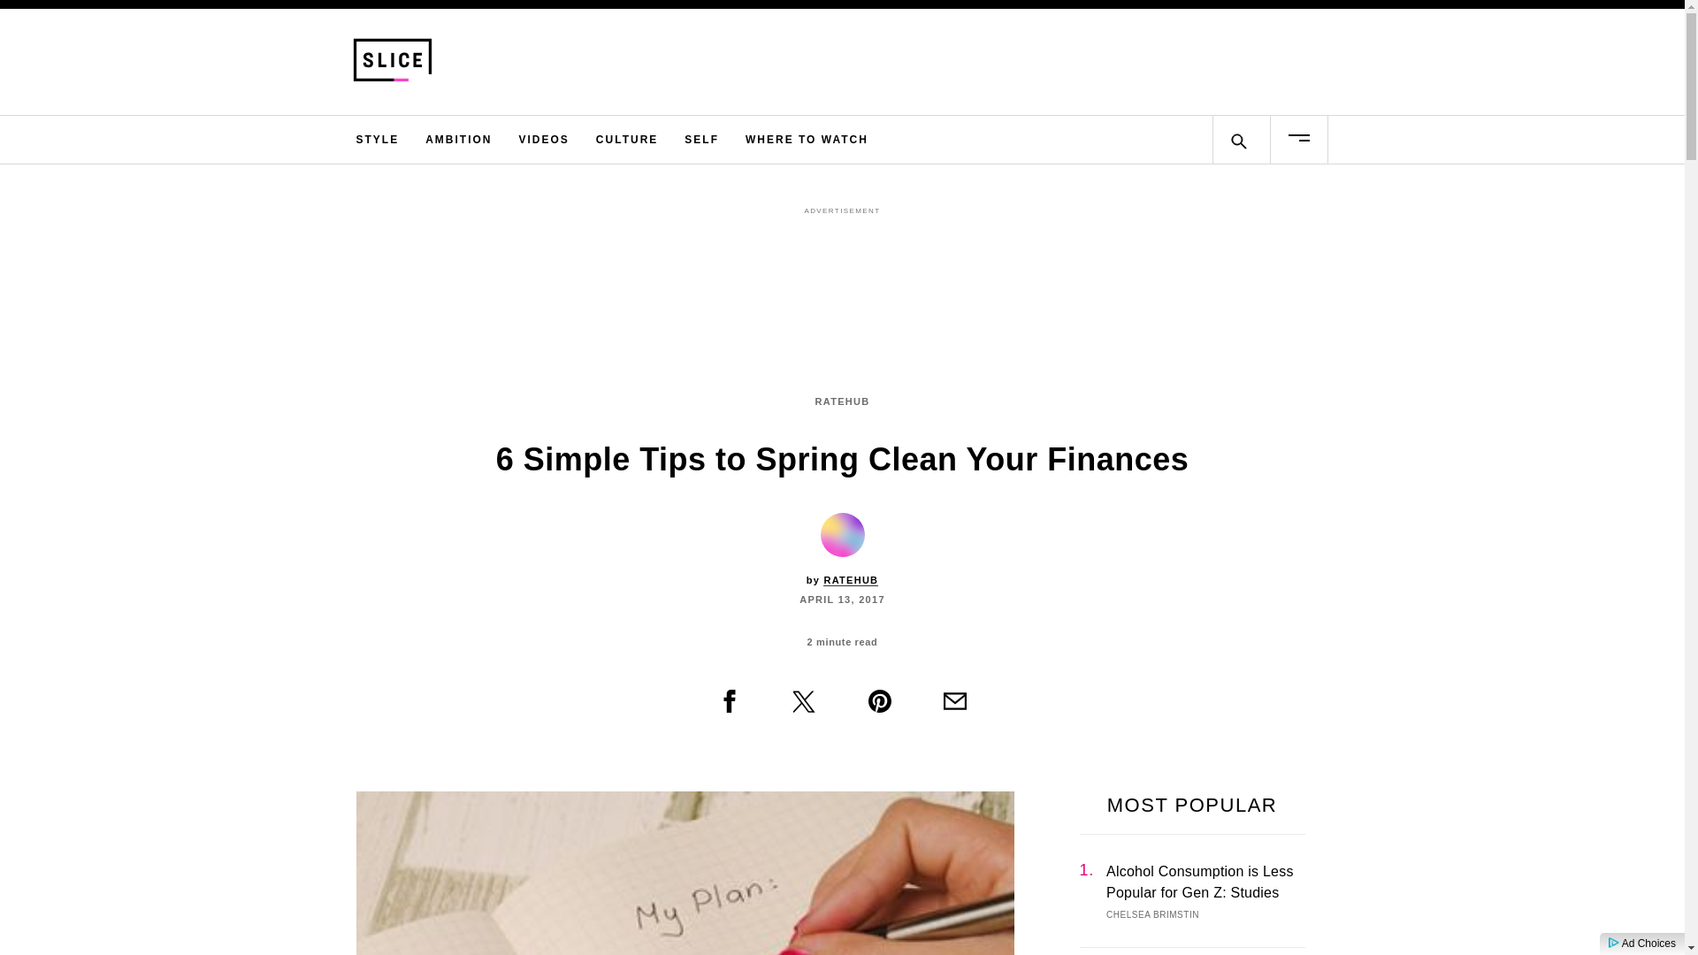 This screenshot has height=955, width=1698. Describe the element at coordinates (700, 139) in the screenshot. I see `SELF` at that location.